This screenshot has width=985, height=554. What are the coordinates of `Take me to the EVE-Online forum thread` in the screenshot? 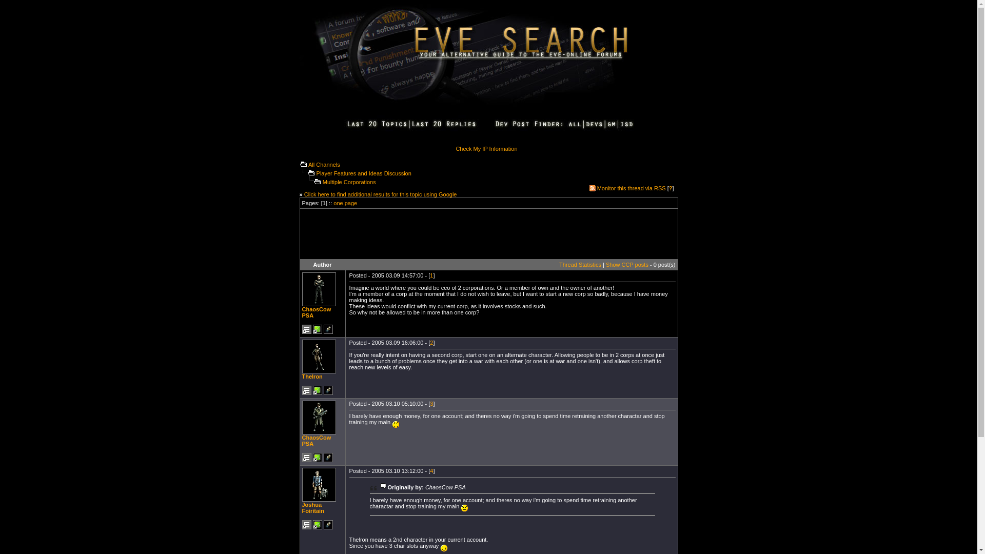 It's located at (306, 525).